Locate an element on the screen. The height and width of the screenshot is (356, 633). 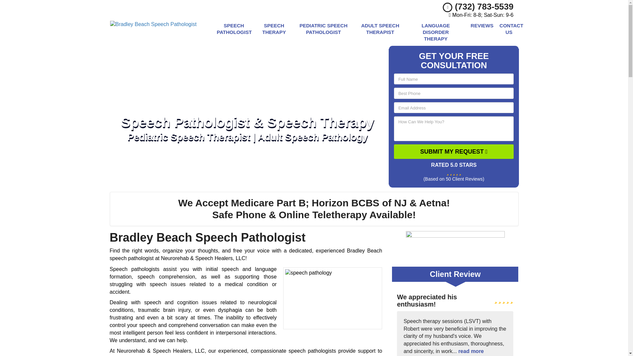
ADULT SPEECH THERAPIST is located at coordinates (380, 32).